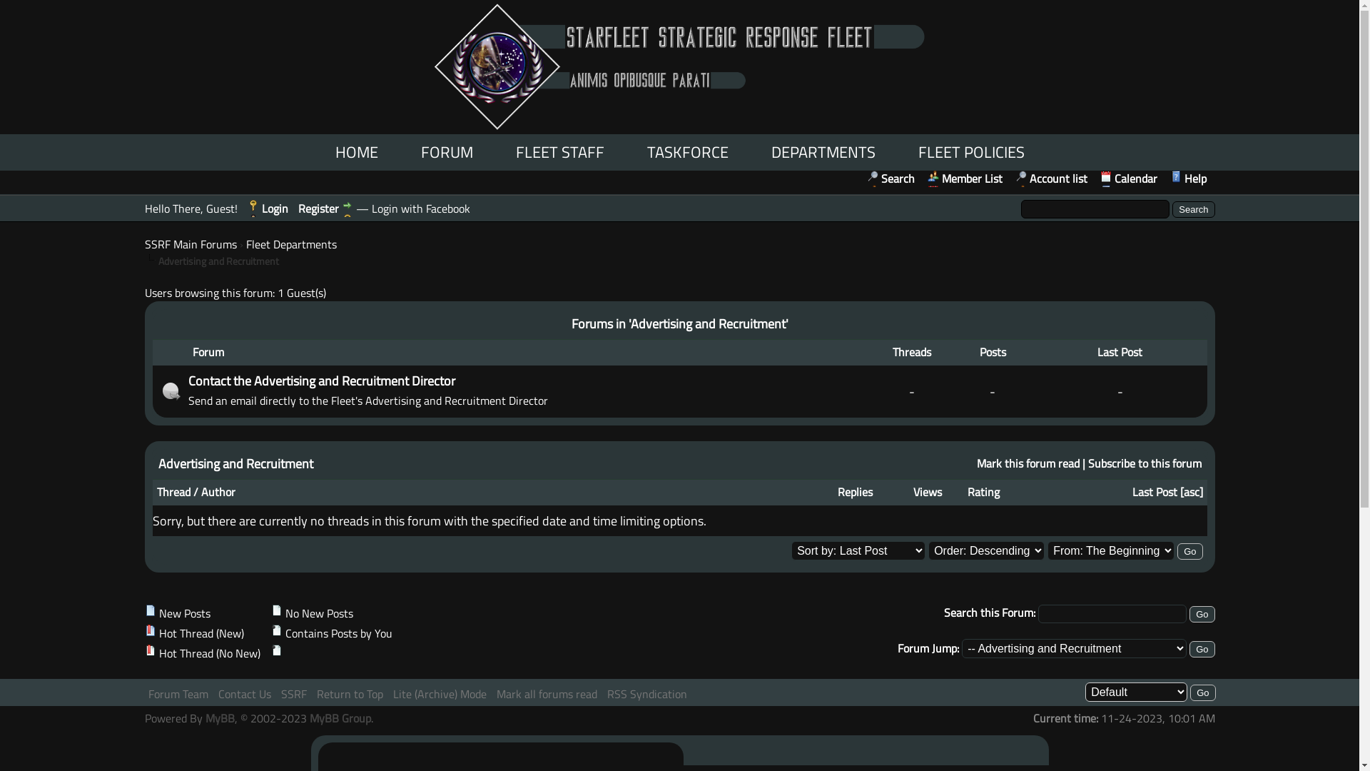 This screenshot has width=1370, height=771. Describe the element at coordinates (220, 718) in the screenshot. I see `MyBB` at that location.